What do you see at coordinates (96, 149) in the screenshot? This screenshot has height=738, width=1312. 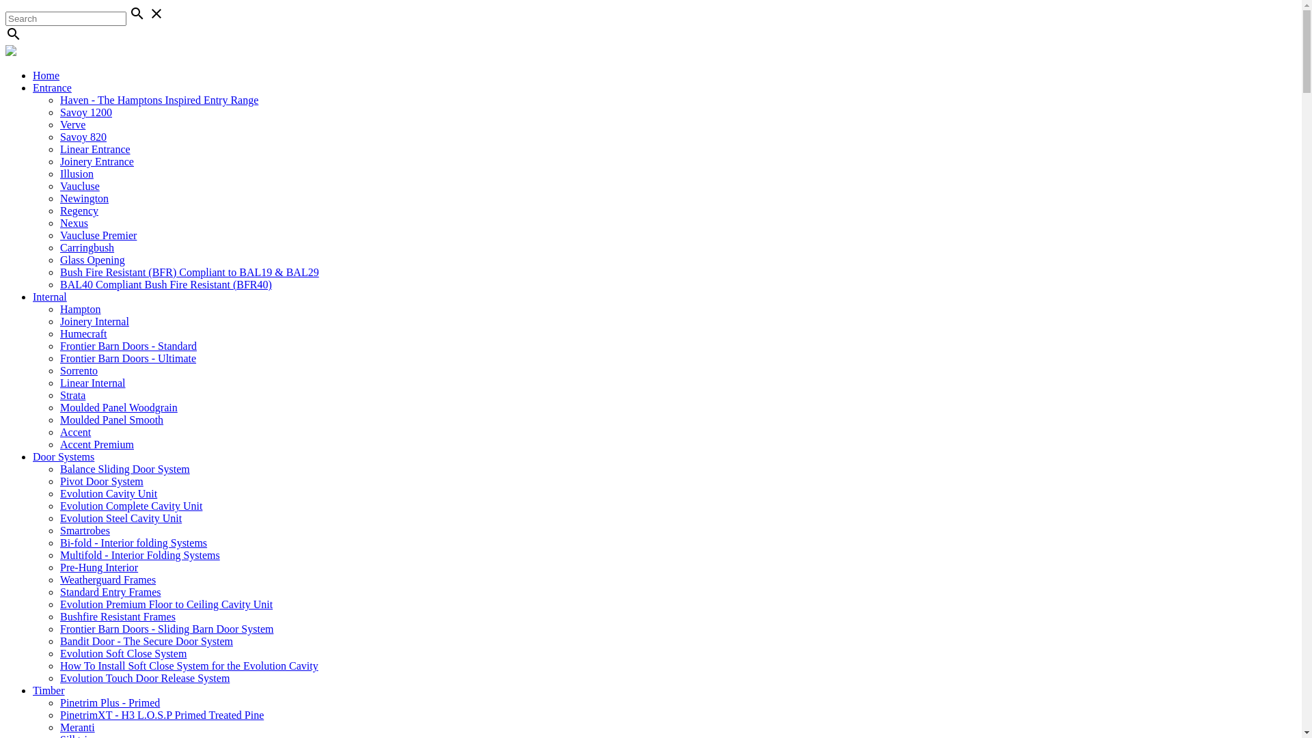 I see `Linear Entrance` at bounding box center [96, 149].